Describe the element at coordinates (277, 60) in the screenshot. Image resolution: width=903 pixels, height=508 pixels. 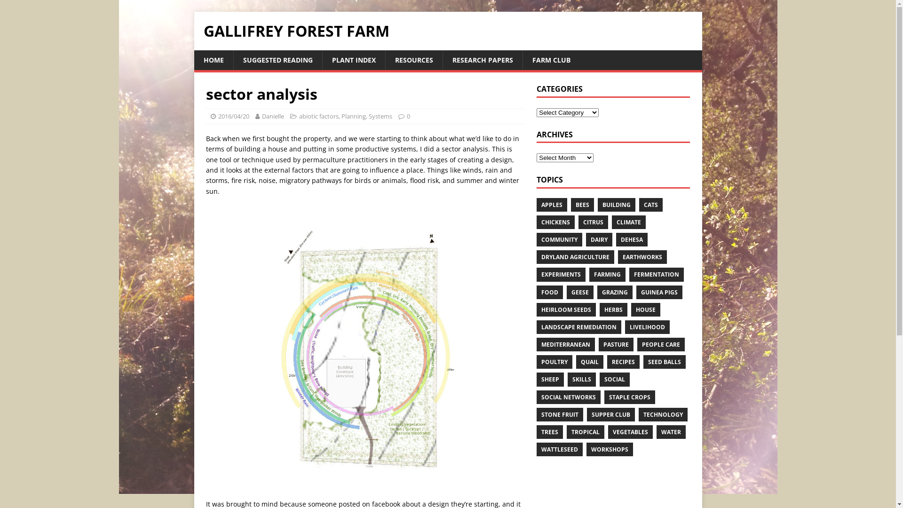
I see `SUGGESTED READING` at that location.